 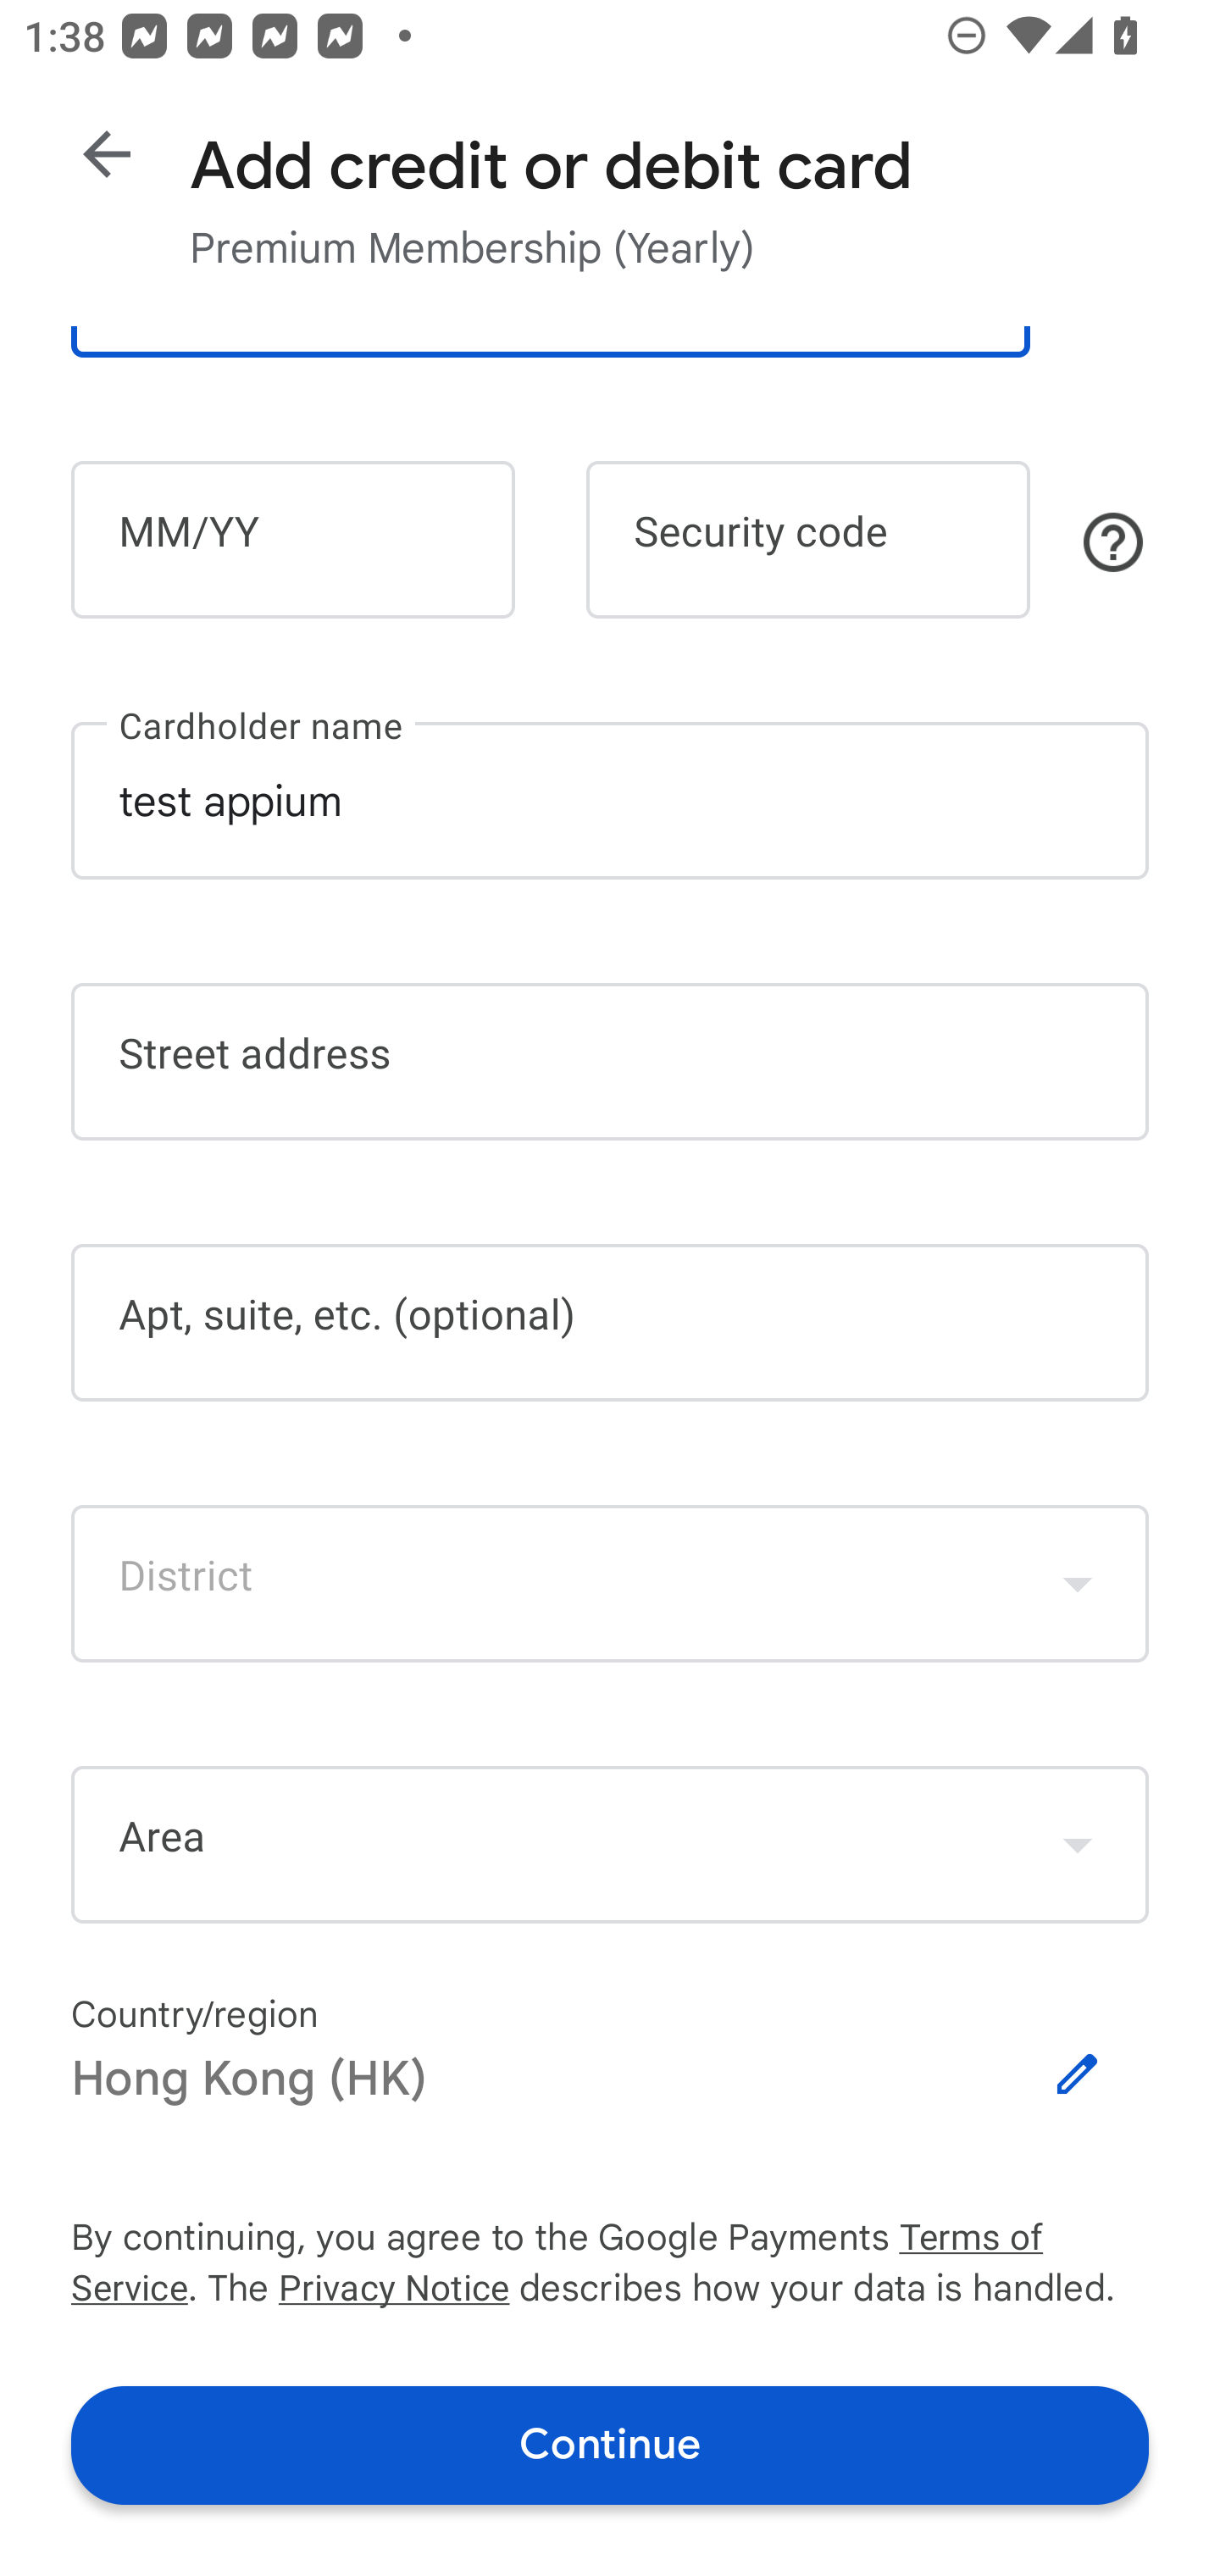 I want to click on country edit button, so click(x=1078, y=2074).